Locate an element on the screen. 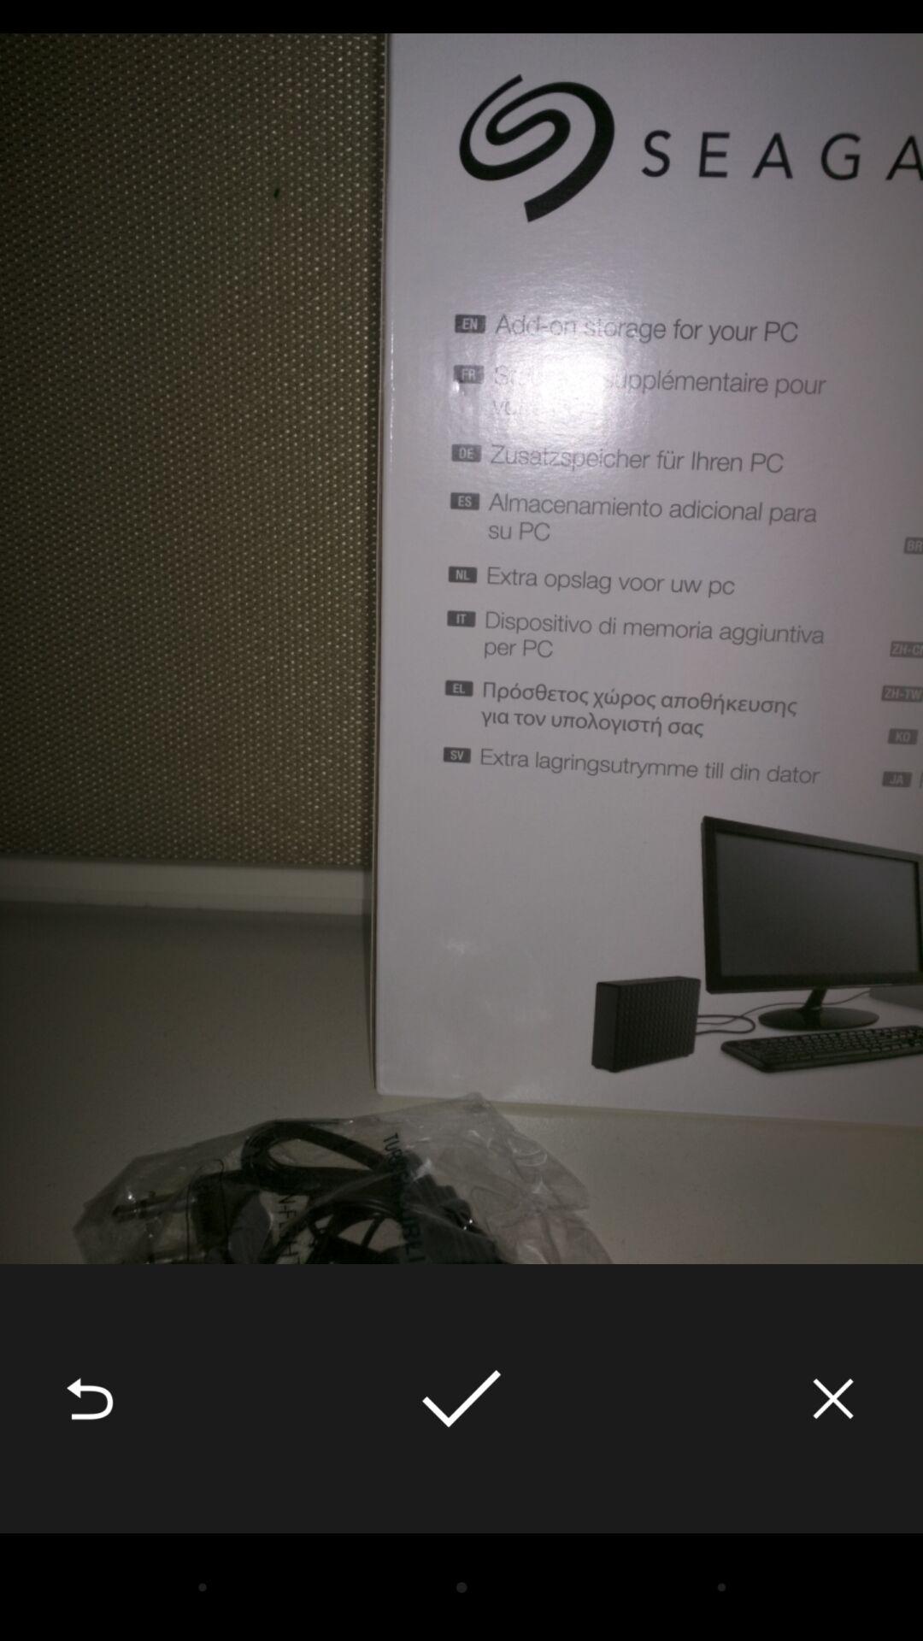 The width and height of the screenshot is (923, 1641). press the icon at the bottom left corner is located at coordinates (90, 1398).